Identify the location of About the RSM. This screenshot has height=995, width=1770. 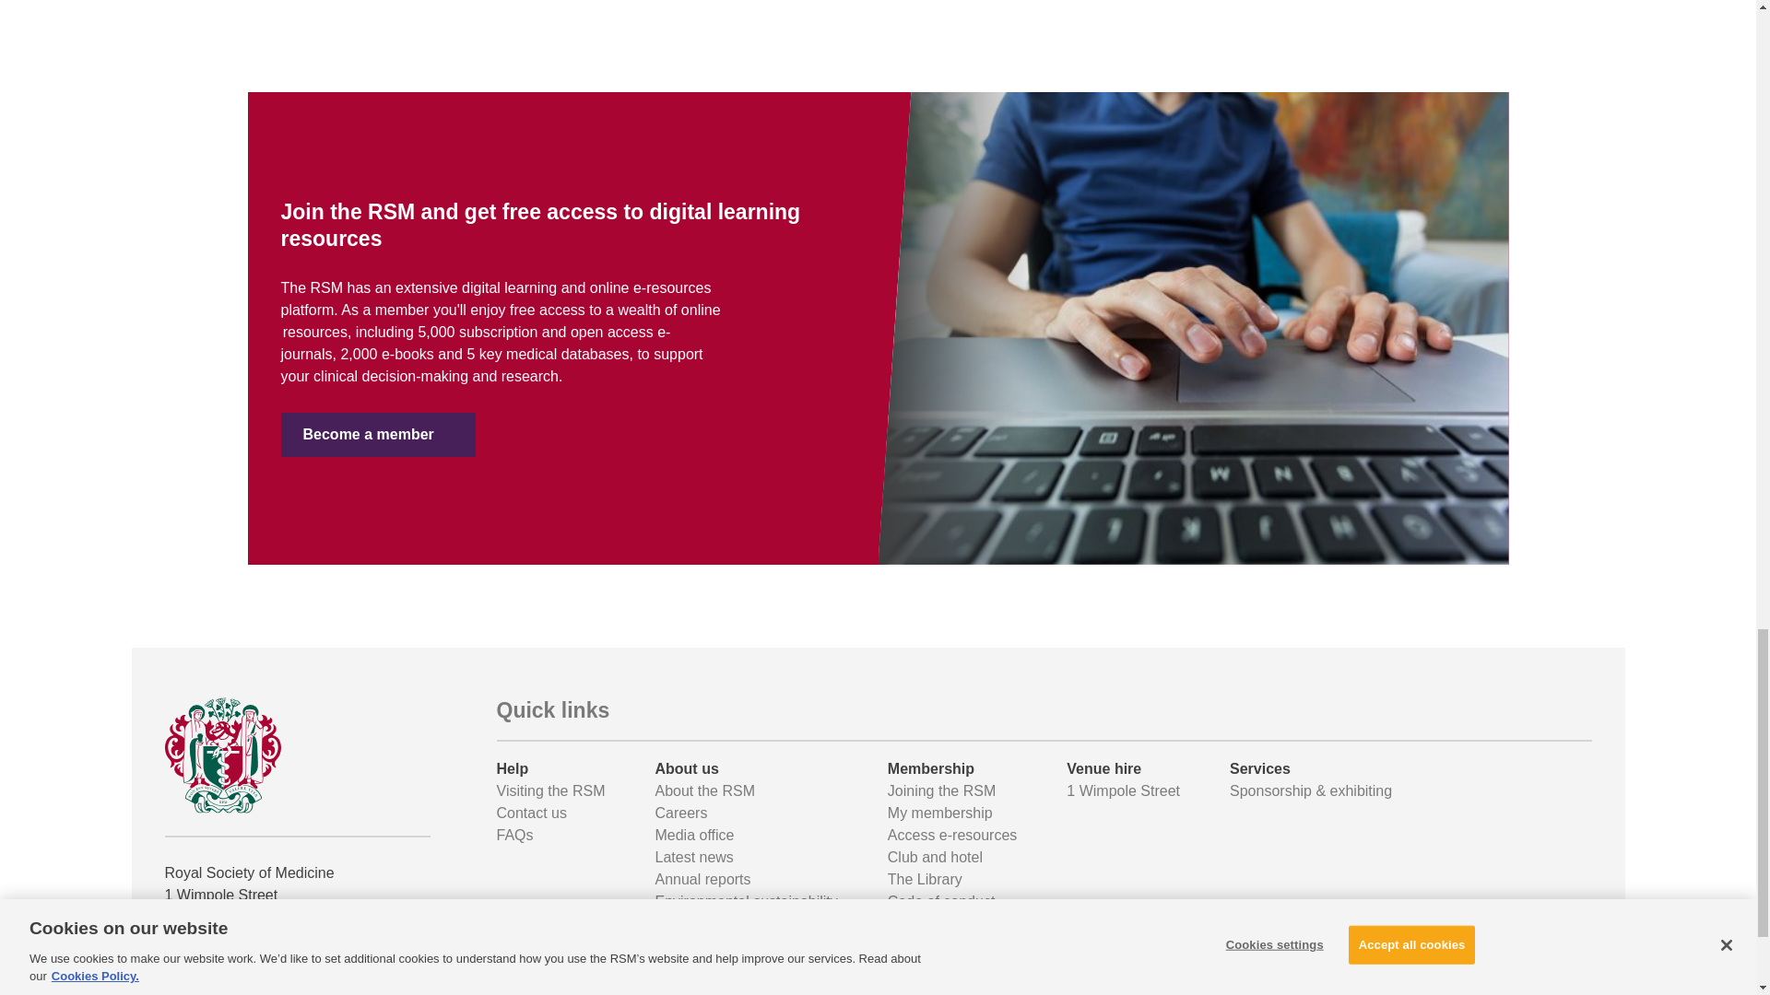
(704, 790).